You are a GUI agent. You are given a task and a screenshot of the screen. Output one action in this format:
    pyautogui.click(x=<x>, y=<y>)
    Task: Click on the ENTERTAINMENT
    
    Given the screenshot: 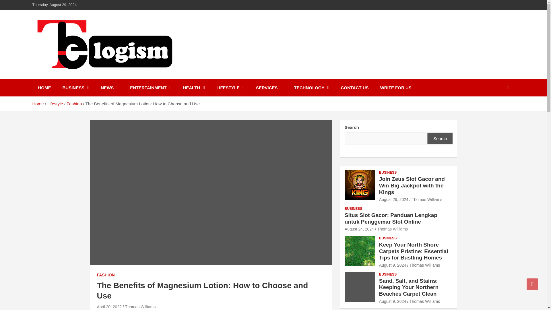 What is the action you would take?
    pyautogui.click(x=150, y=88)
    